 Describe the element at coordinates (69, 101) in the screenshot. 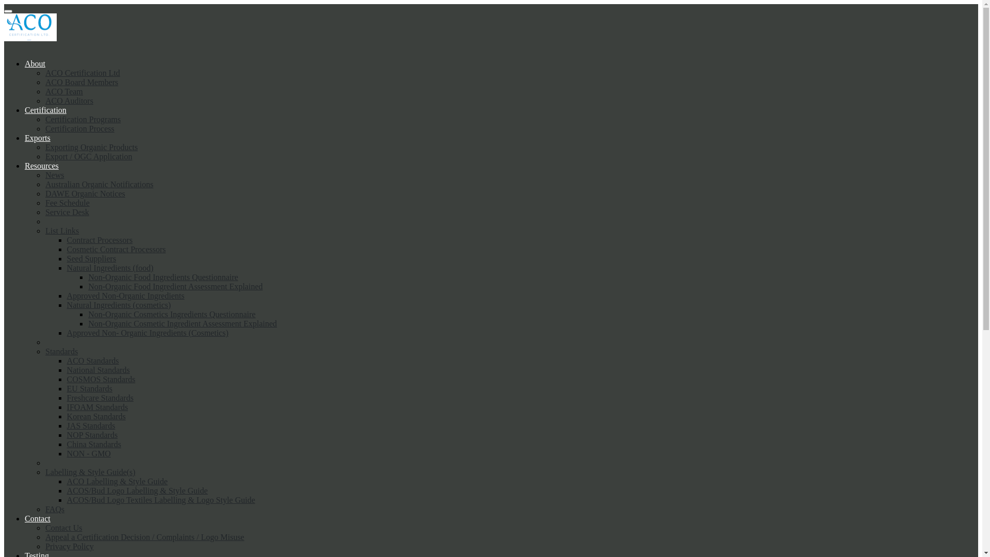

I see `ACO Auditors` at that location.